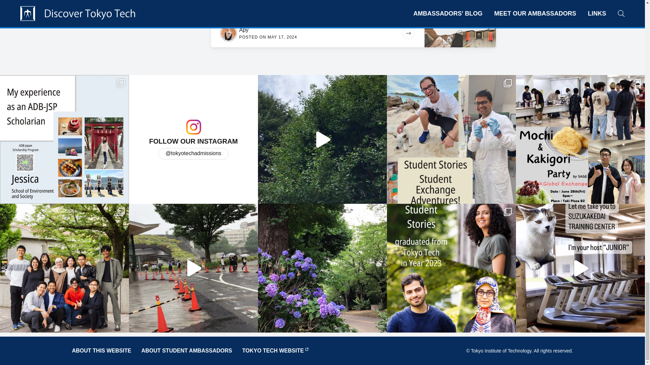 This screenshot has height=365, width=650. Describe the element at coordinates (273, 351) in the screenshot. I see `TOKYO TECH WEBSITE` at that location.